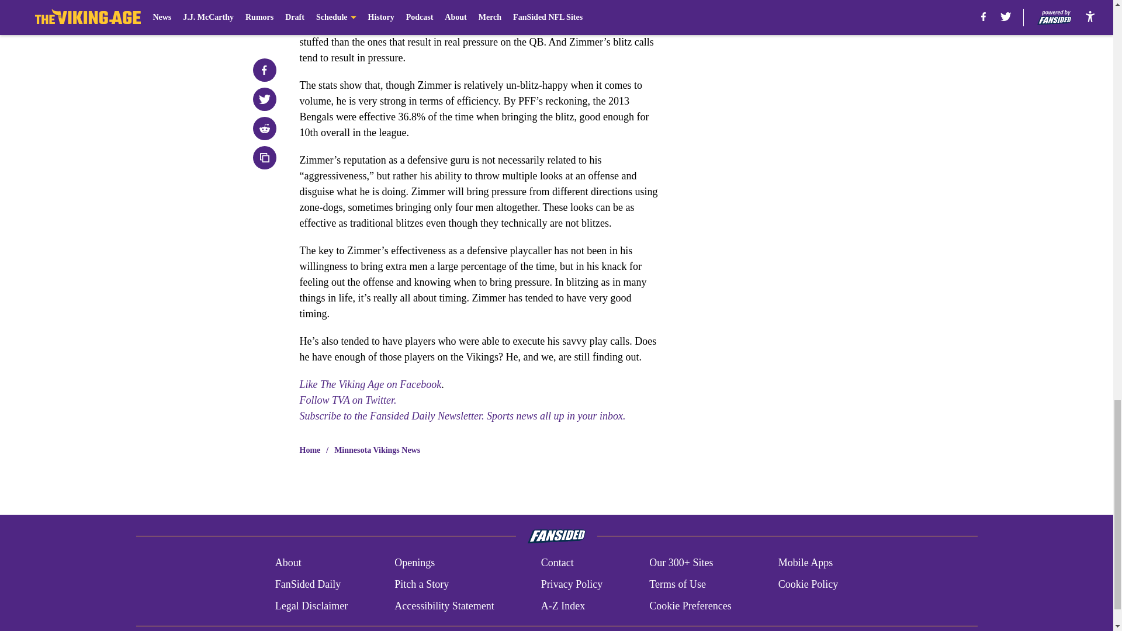 The width and height of the screenshot is (1122, 631). I want to click on Contact, so click(557, 563).